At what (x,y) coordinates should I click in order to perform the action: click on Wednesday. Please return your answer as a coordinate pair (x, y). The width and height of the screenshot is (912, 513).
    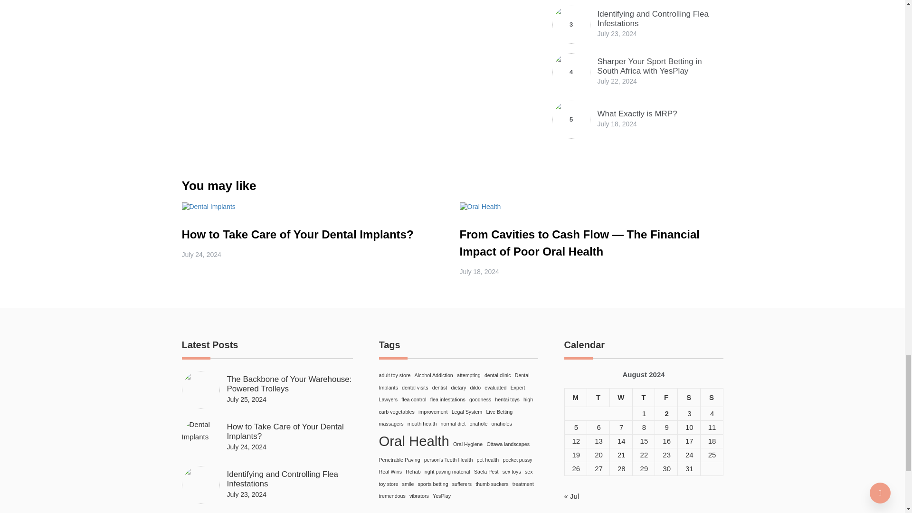
    Looking at the image, I should click on (620, 397).